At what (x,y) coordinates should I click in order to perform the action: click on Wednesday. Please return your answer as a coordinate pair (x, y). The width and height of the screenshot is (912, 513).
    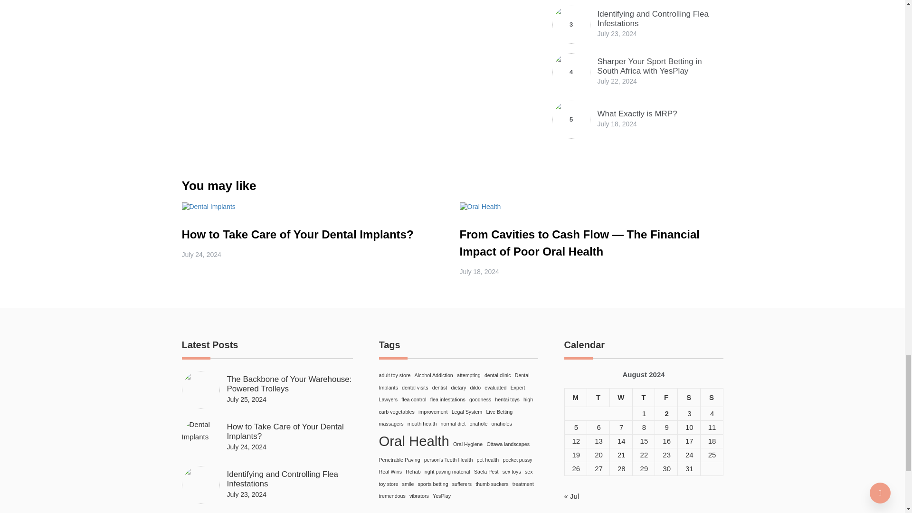
    Looking at the image, I should click on (620, 397).